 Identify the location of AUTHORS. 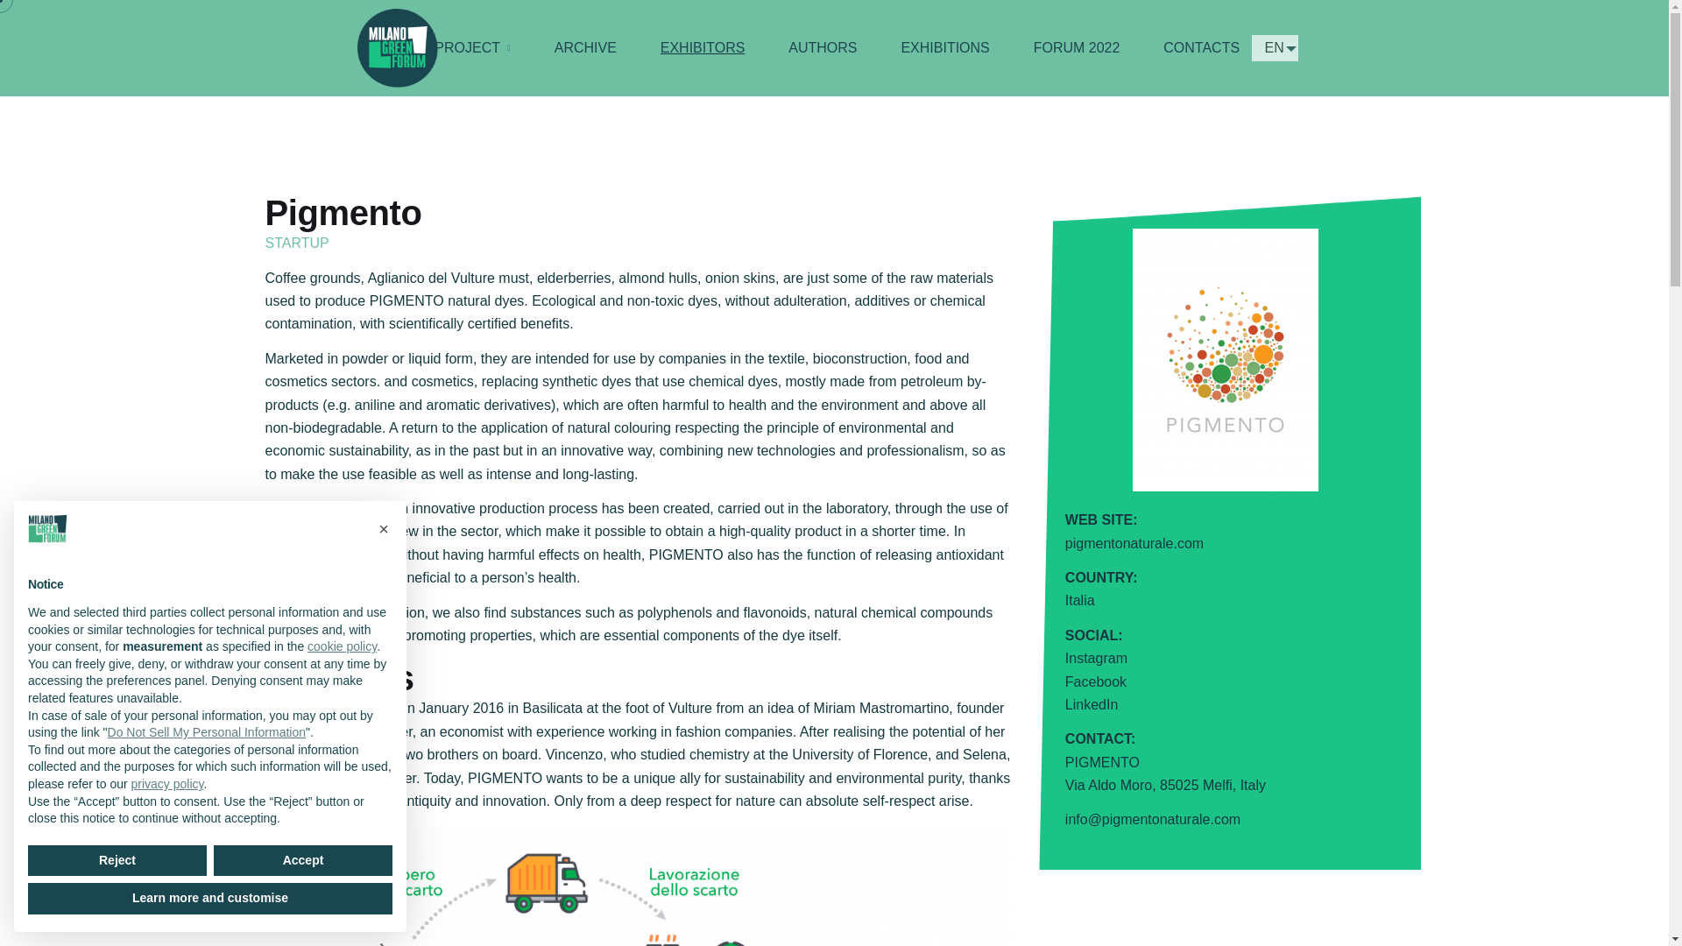
(822, 48).